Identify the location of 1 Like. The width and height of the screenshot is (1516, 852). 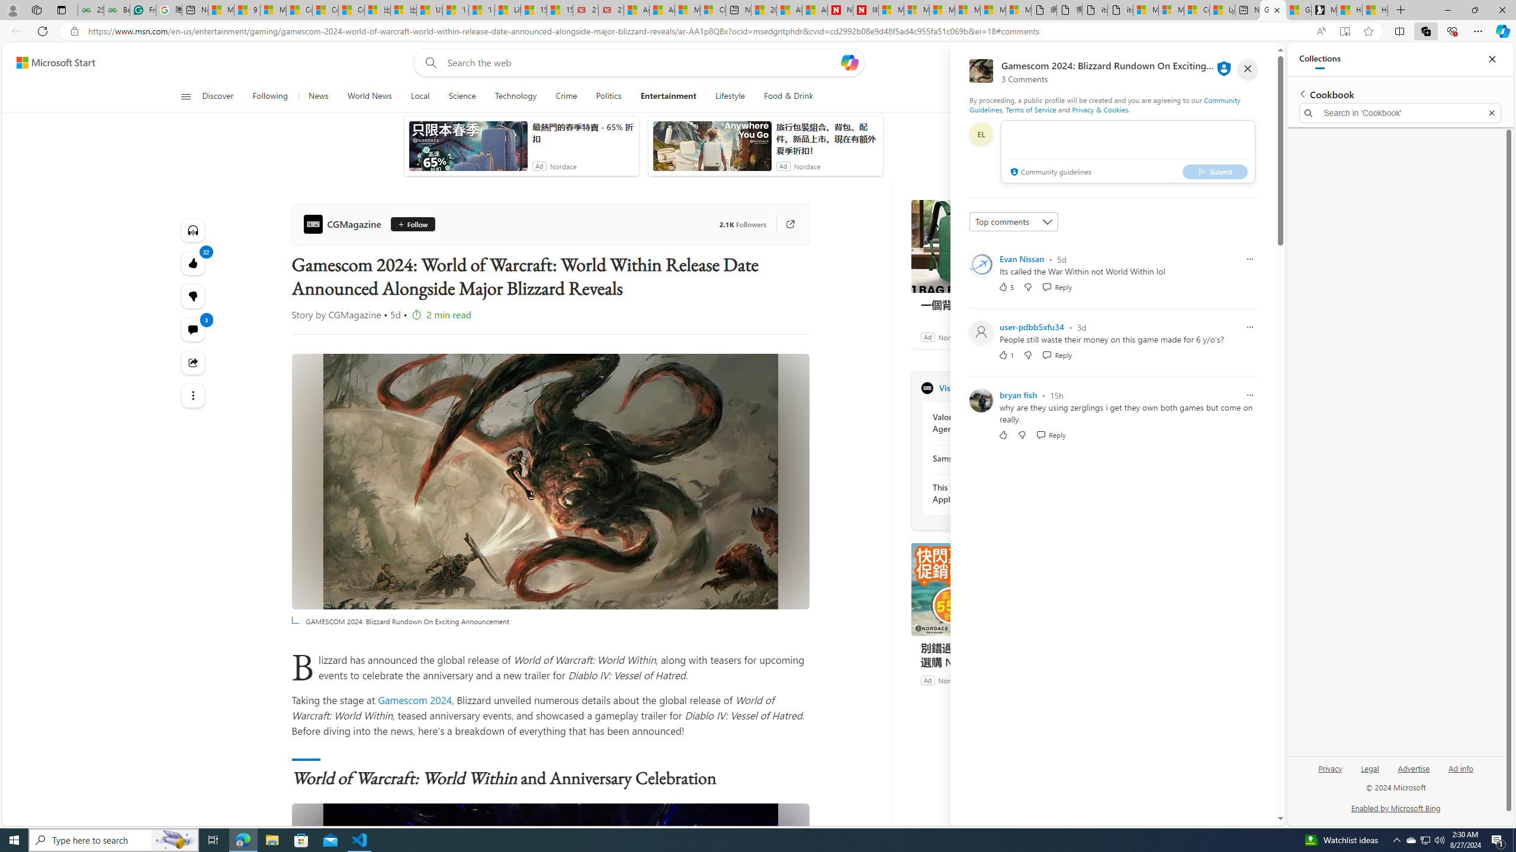
(1006, 355).